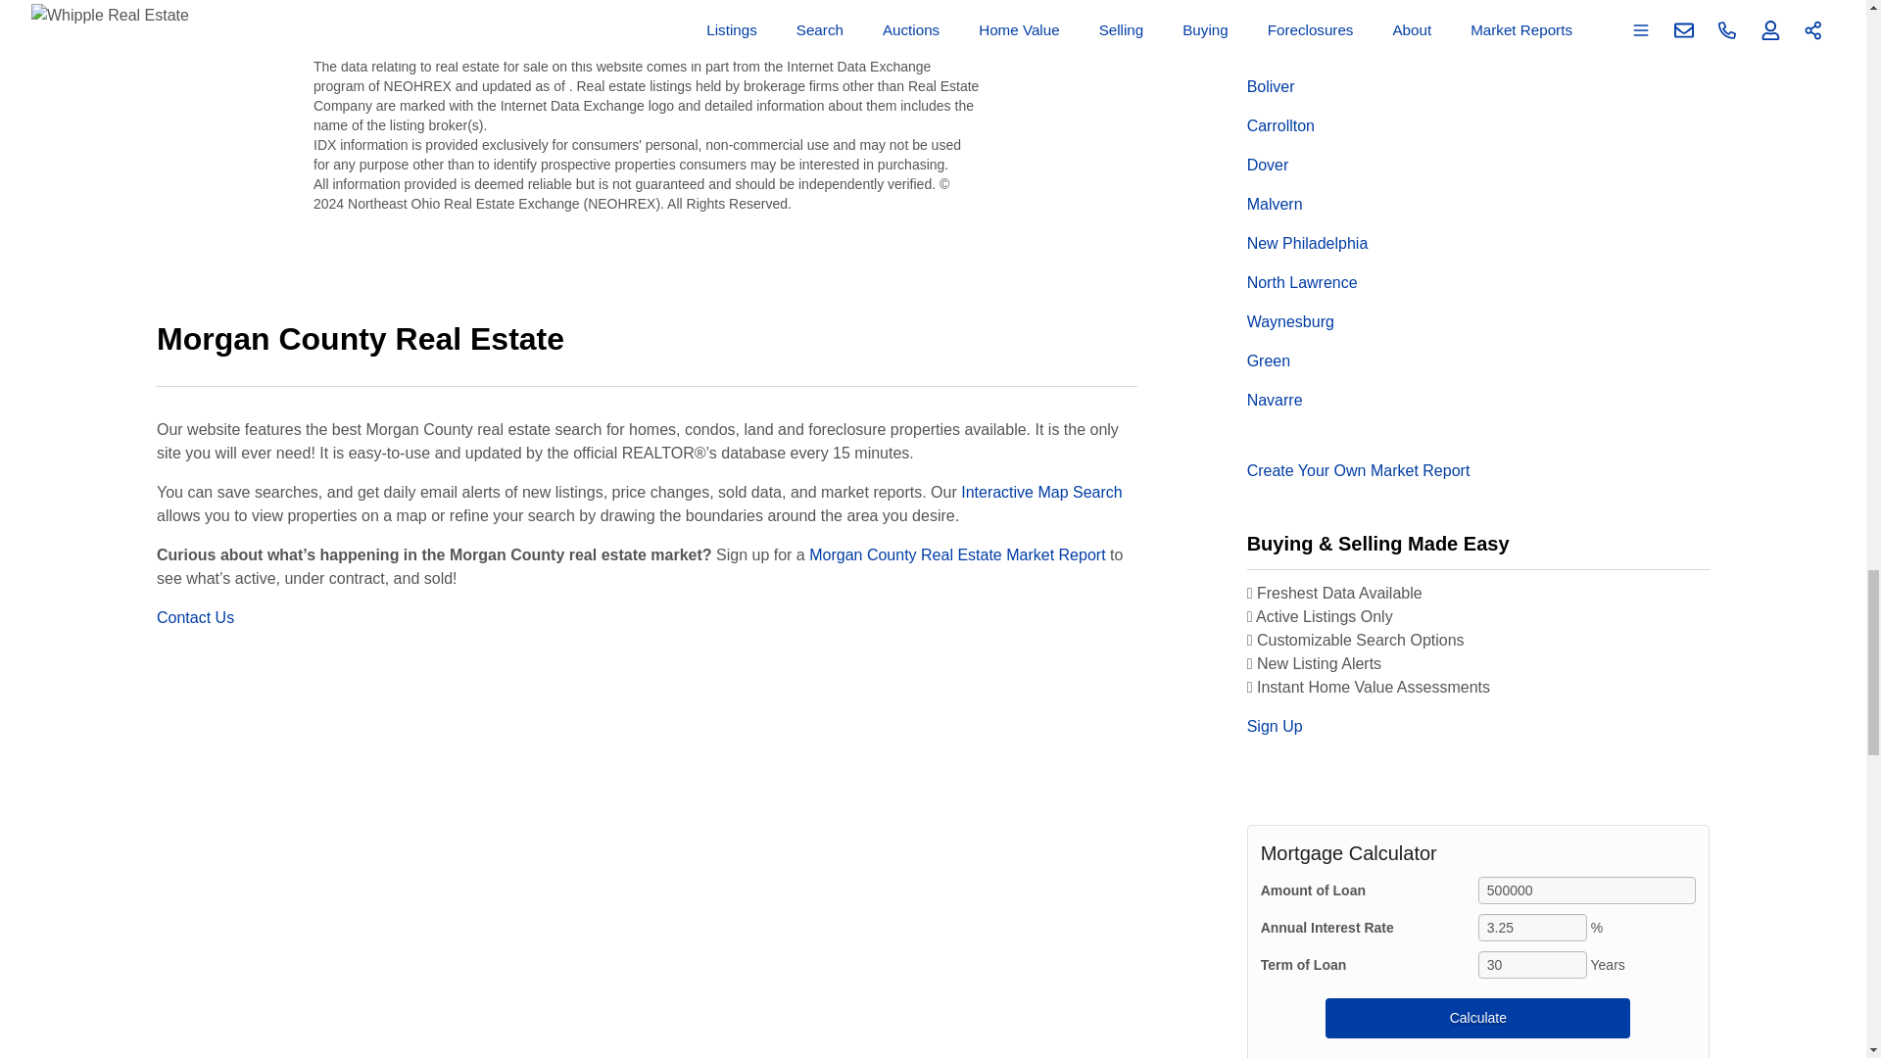 The width and height of the screenshot is (1881, 1058). What do you see at coordinates (1532, 964) in the screenshot?
I see `30` at bounding box center [1532, 964].